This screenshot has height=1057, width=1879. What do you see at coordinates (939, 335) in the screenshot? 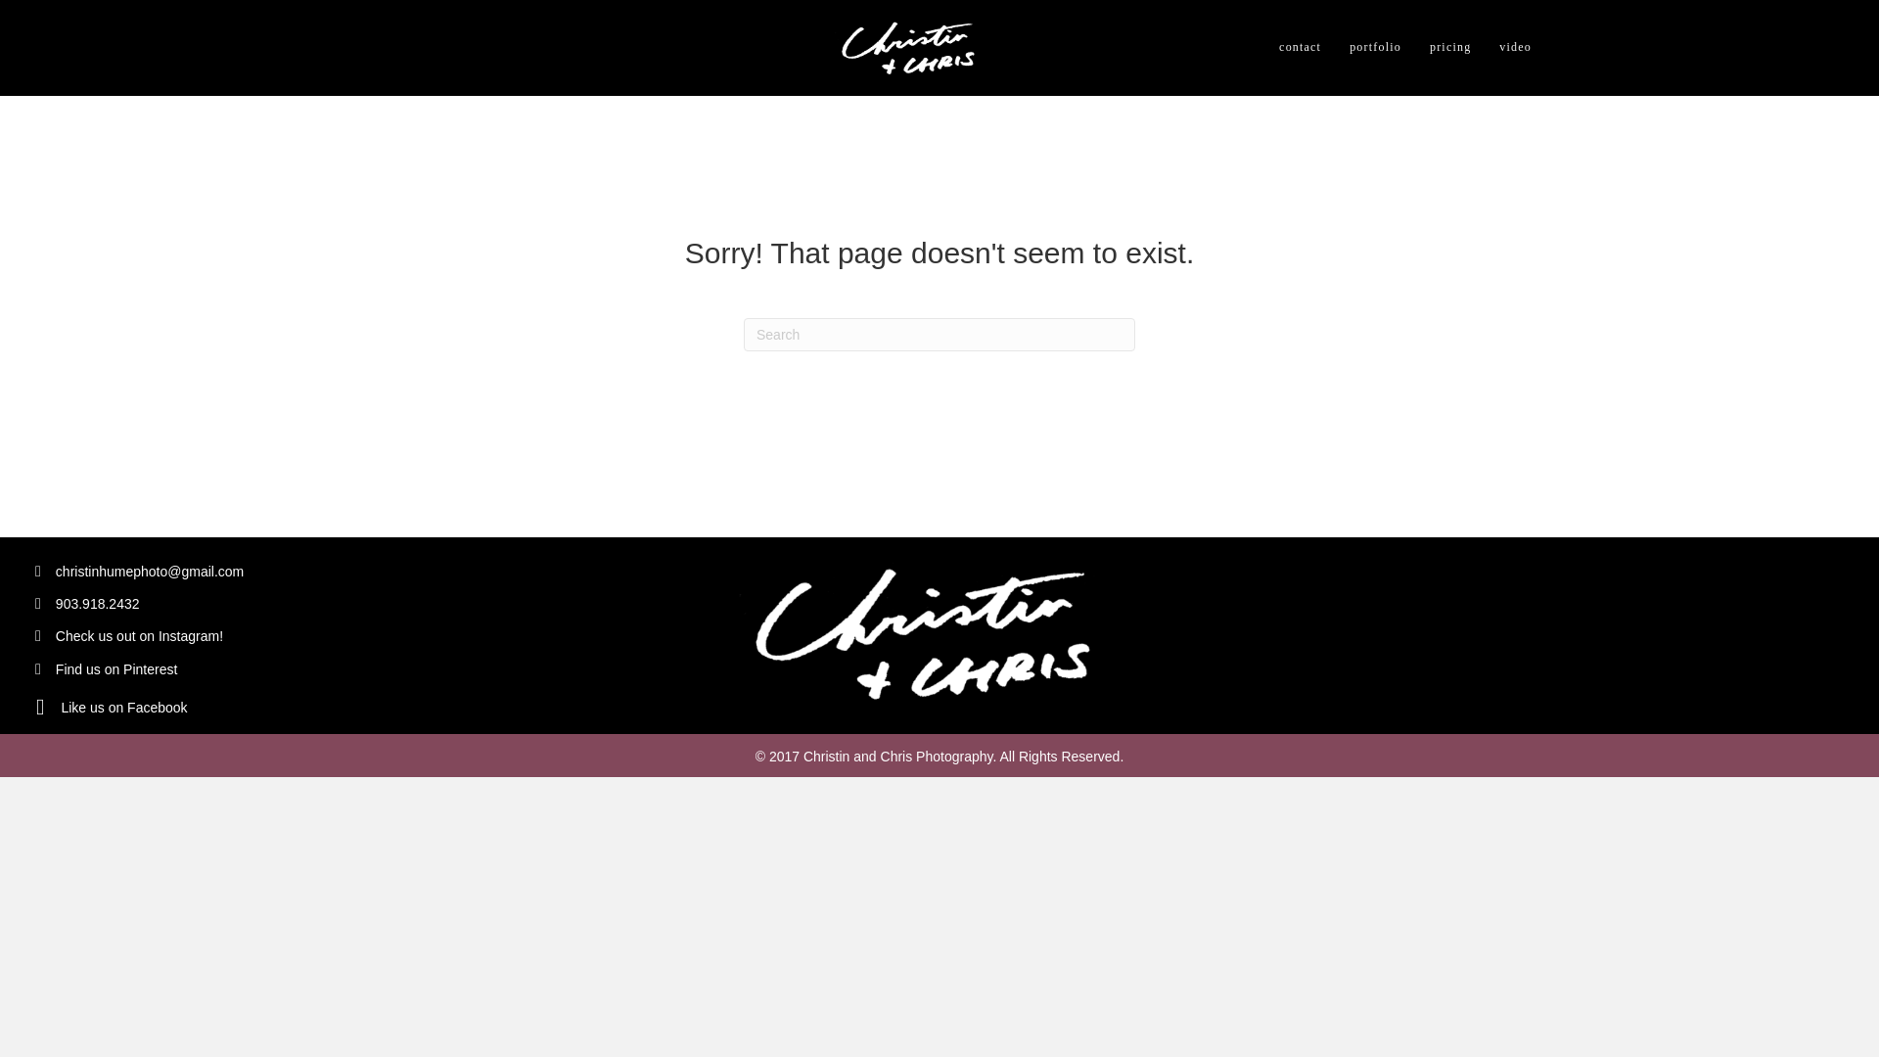
I see `Type and press Enter to search.` at bounding box center [939, 335].